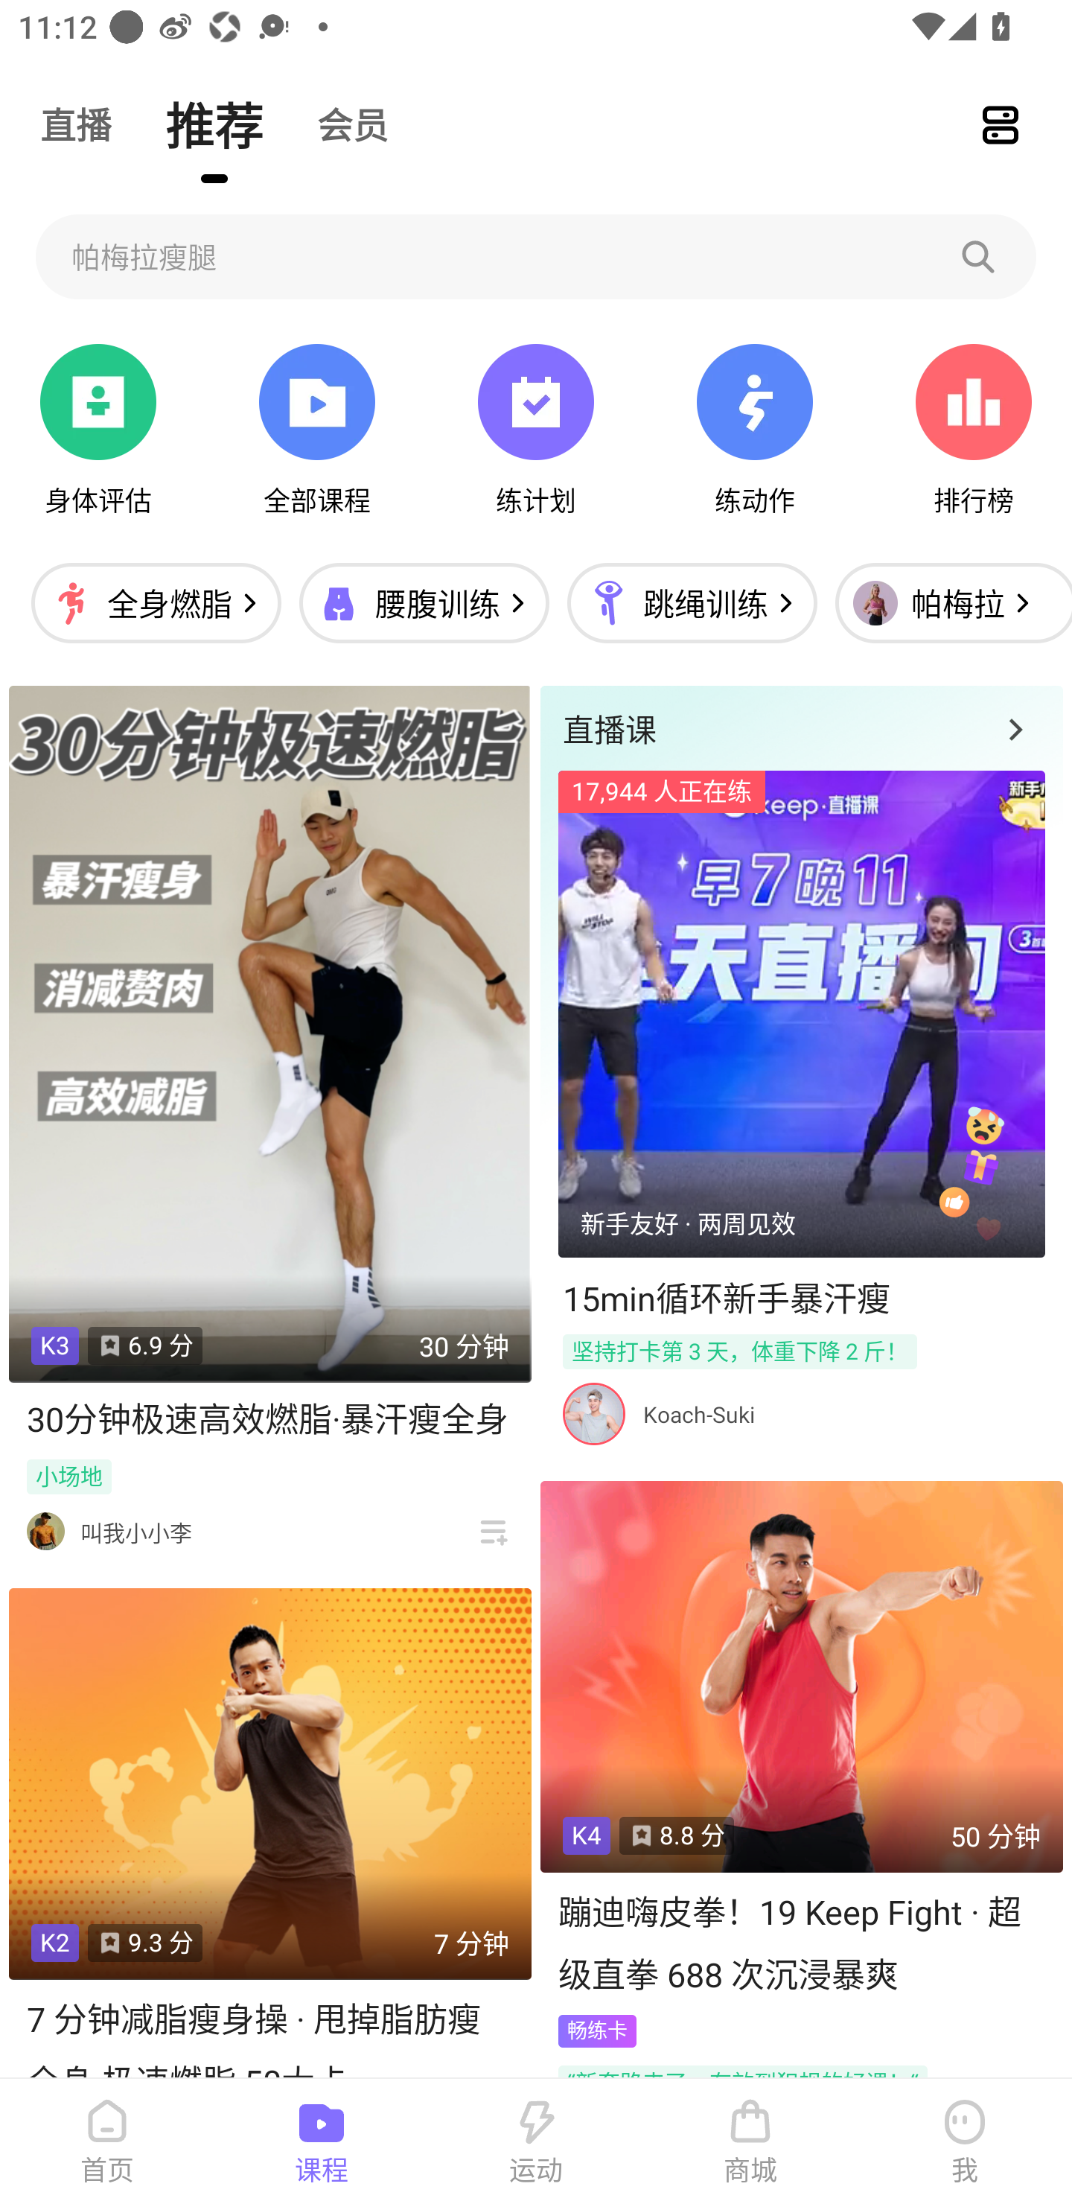 The image size is (1072, 2204). Describe the element at coordinates (536, 2141) in the screenshot. I see `运动` at that location.